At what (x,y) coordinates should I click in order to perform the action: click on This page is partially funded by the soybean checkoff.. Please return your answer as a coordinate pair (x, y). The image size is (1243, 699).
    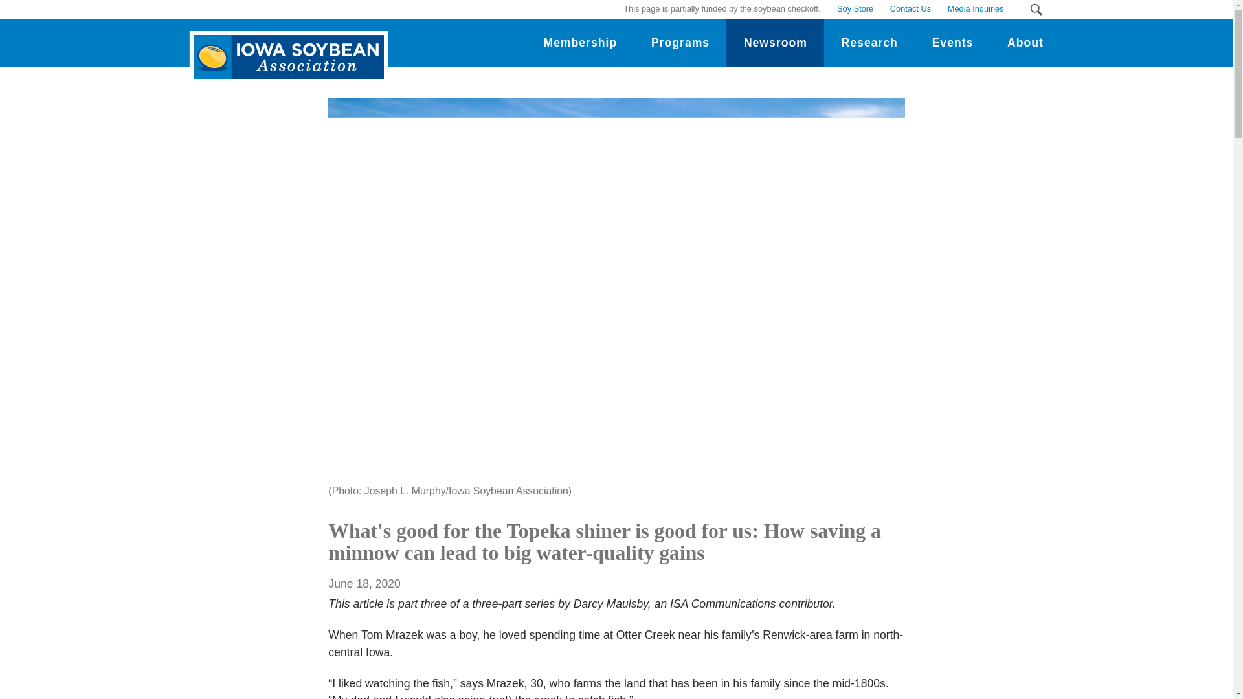
    Looking at the image, I should click on (722, 9).